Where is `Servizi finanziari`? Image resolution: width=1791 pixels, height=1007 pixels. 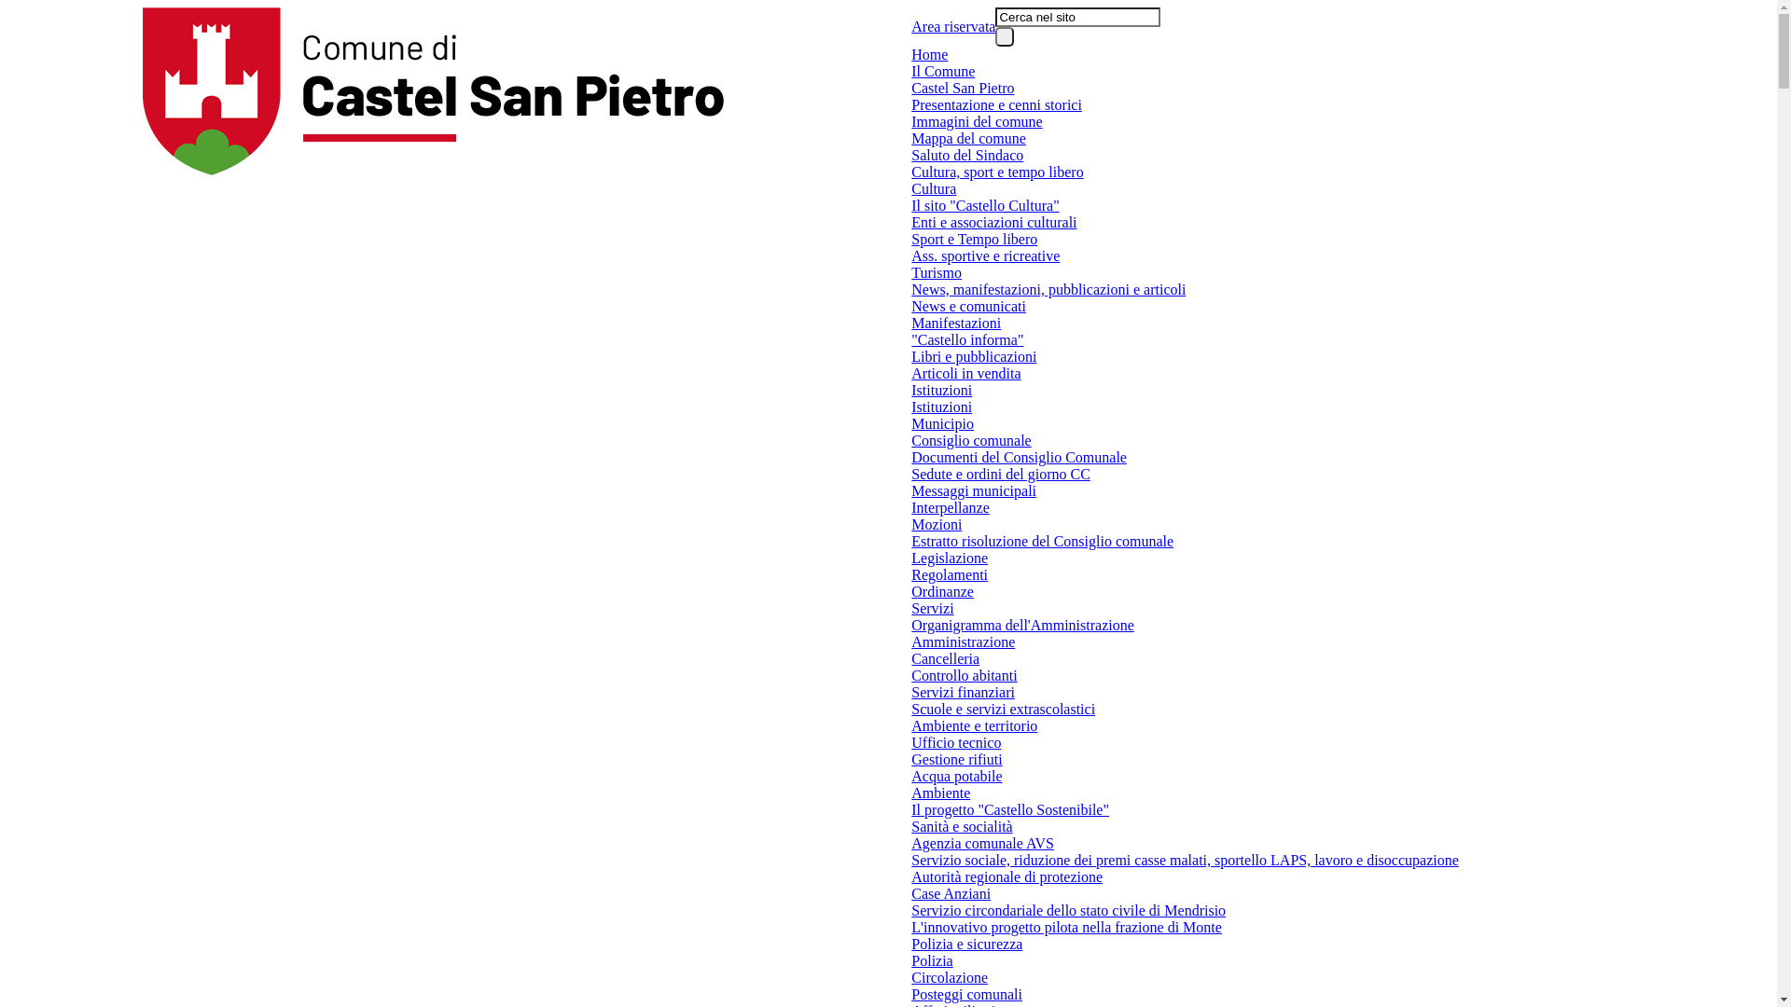
Servizi finanziari is located at coordinates (963, 693).